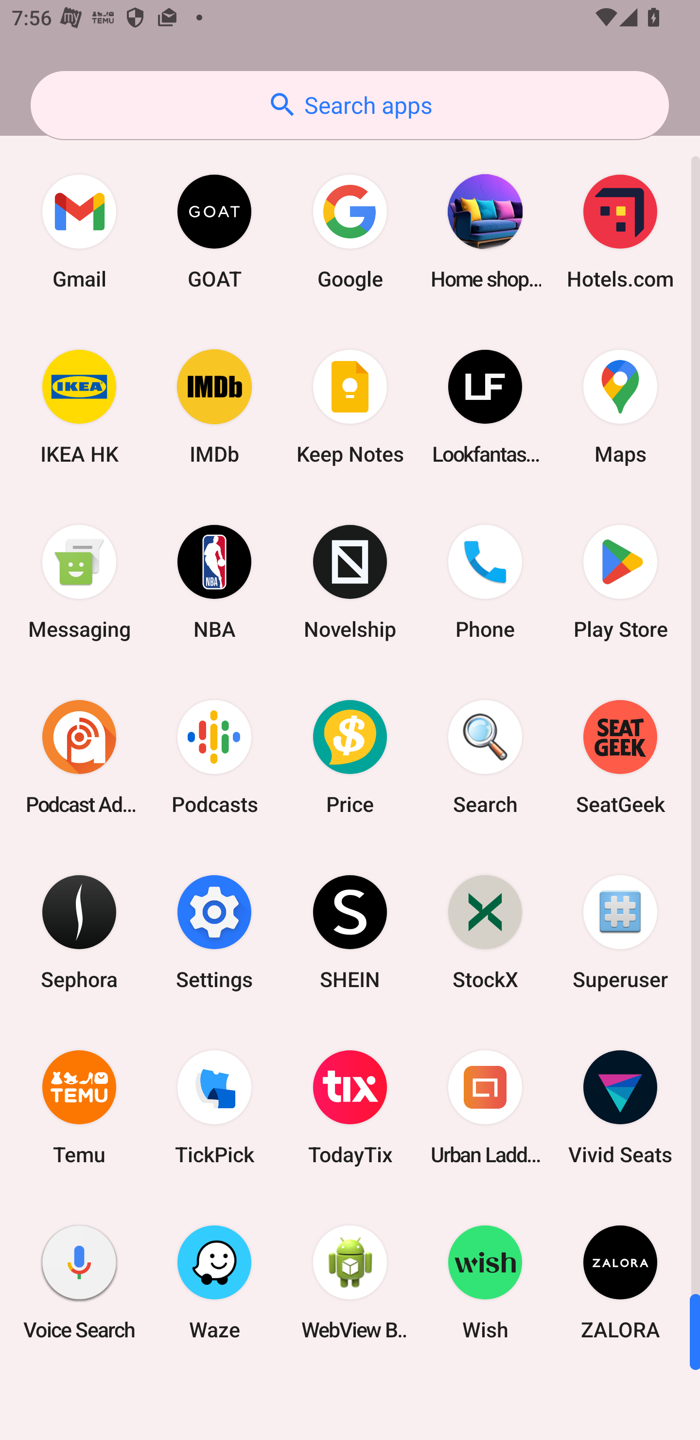 The height and width of the screenshot is (1440, 700). I want to click on SeatGeek, so click(620, 756).